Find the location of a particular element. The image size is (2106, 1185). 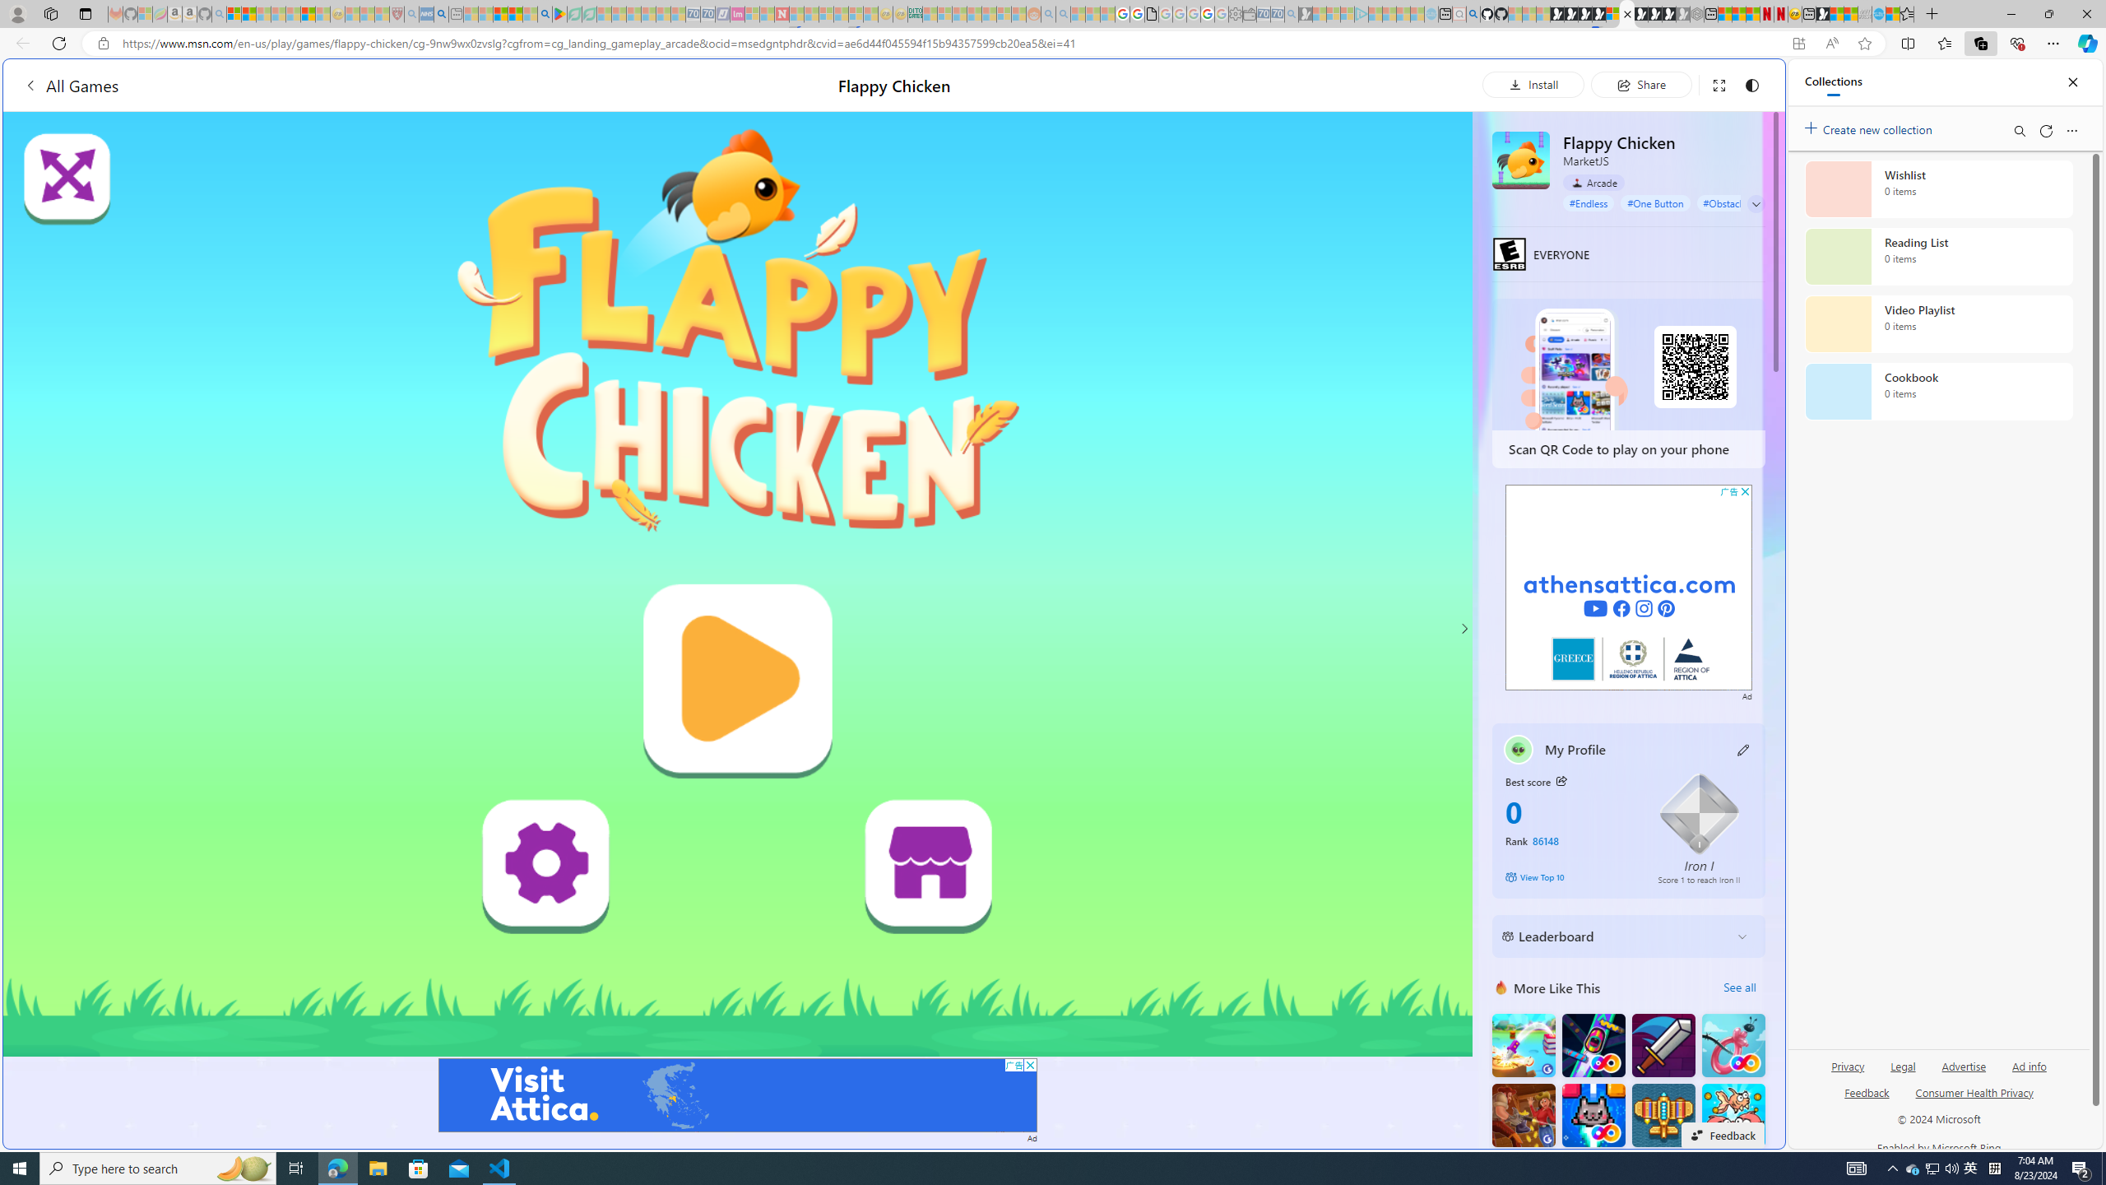

Earth has six continents not seven, radical new study claims is located at coordinates (1851, 14).